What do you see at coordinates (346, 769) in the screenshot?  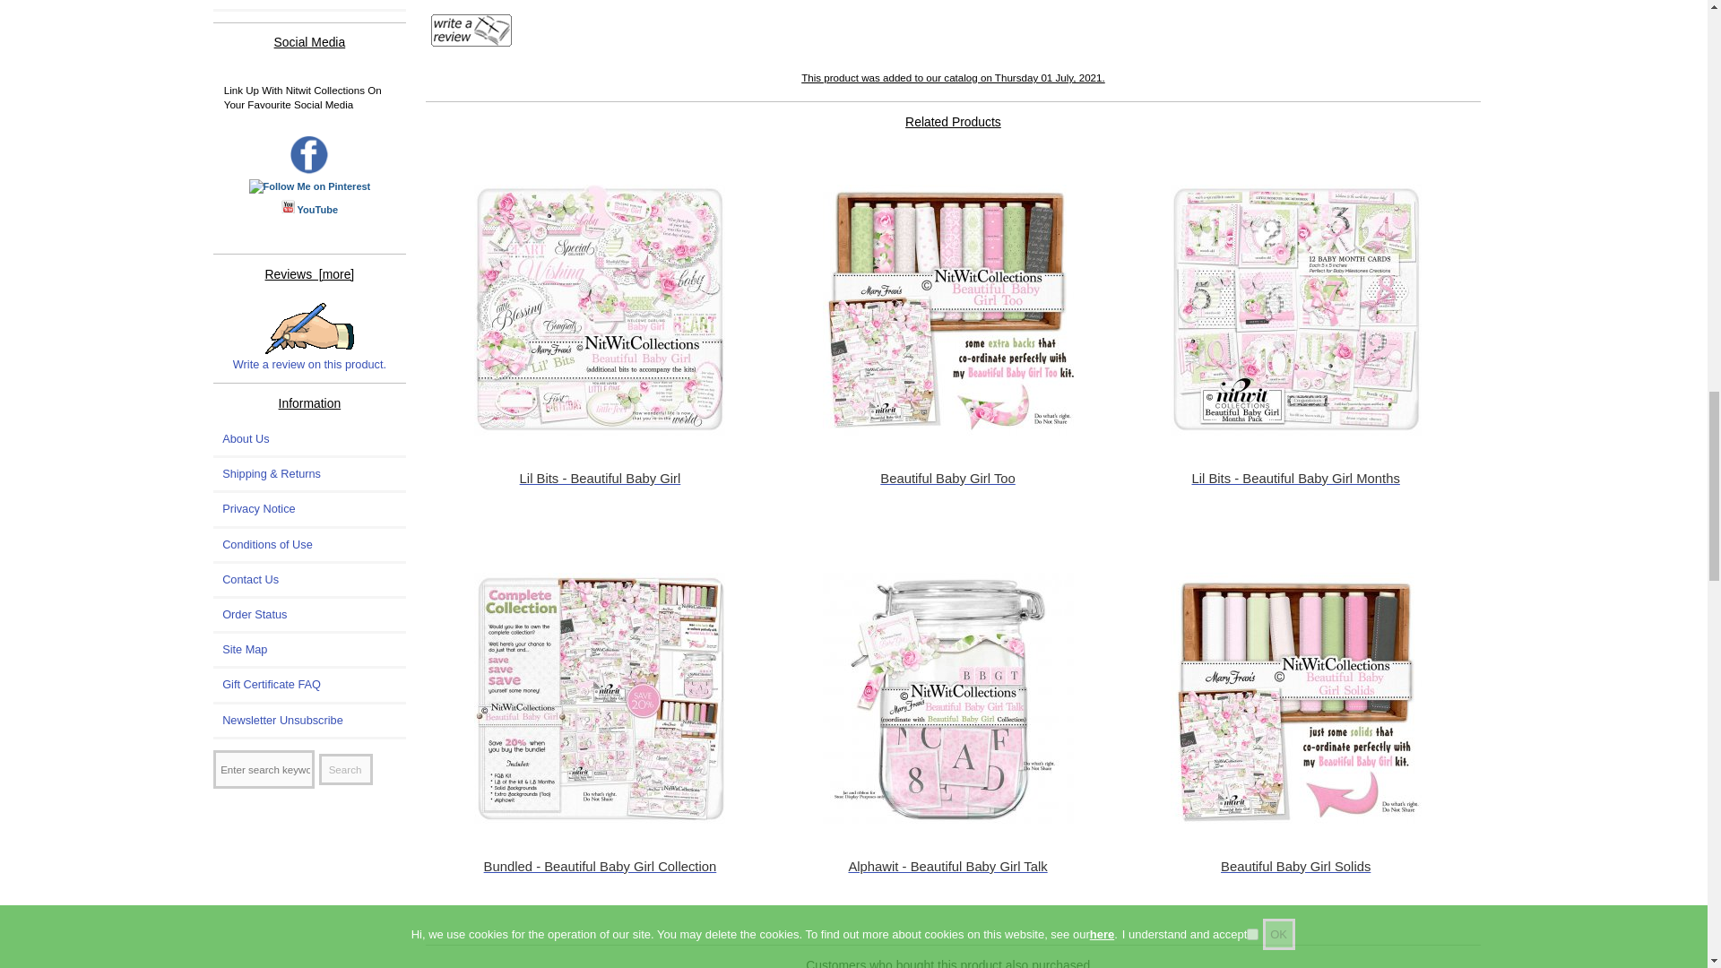 I see `Search` at bounding box center [346, 769].